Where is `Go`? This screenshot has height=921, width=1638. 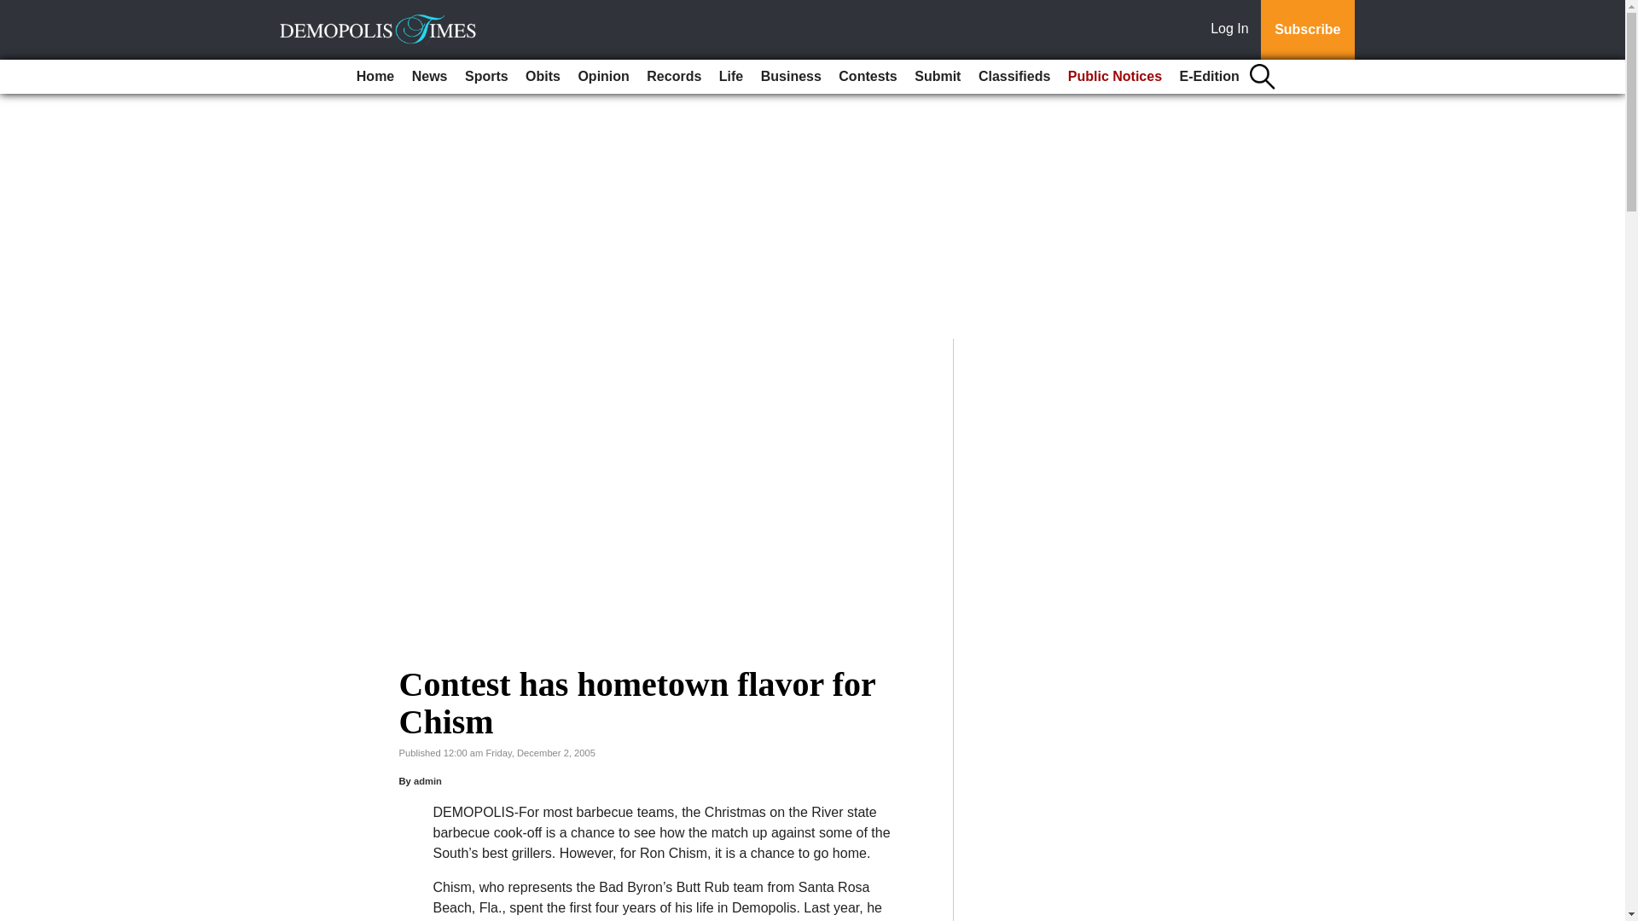 Go is located at coordinates (15, 10).